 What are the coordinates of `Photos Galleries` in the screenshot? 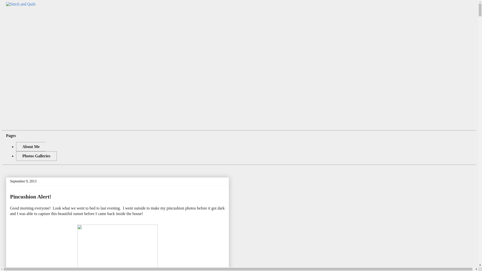 It's located at (36, 156).